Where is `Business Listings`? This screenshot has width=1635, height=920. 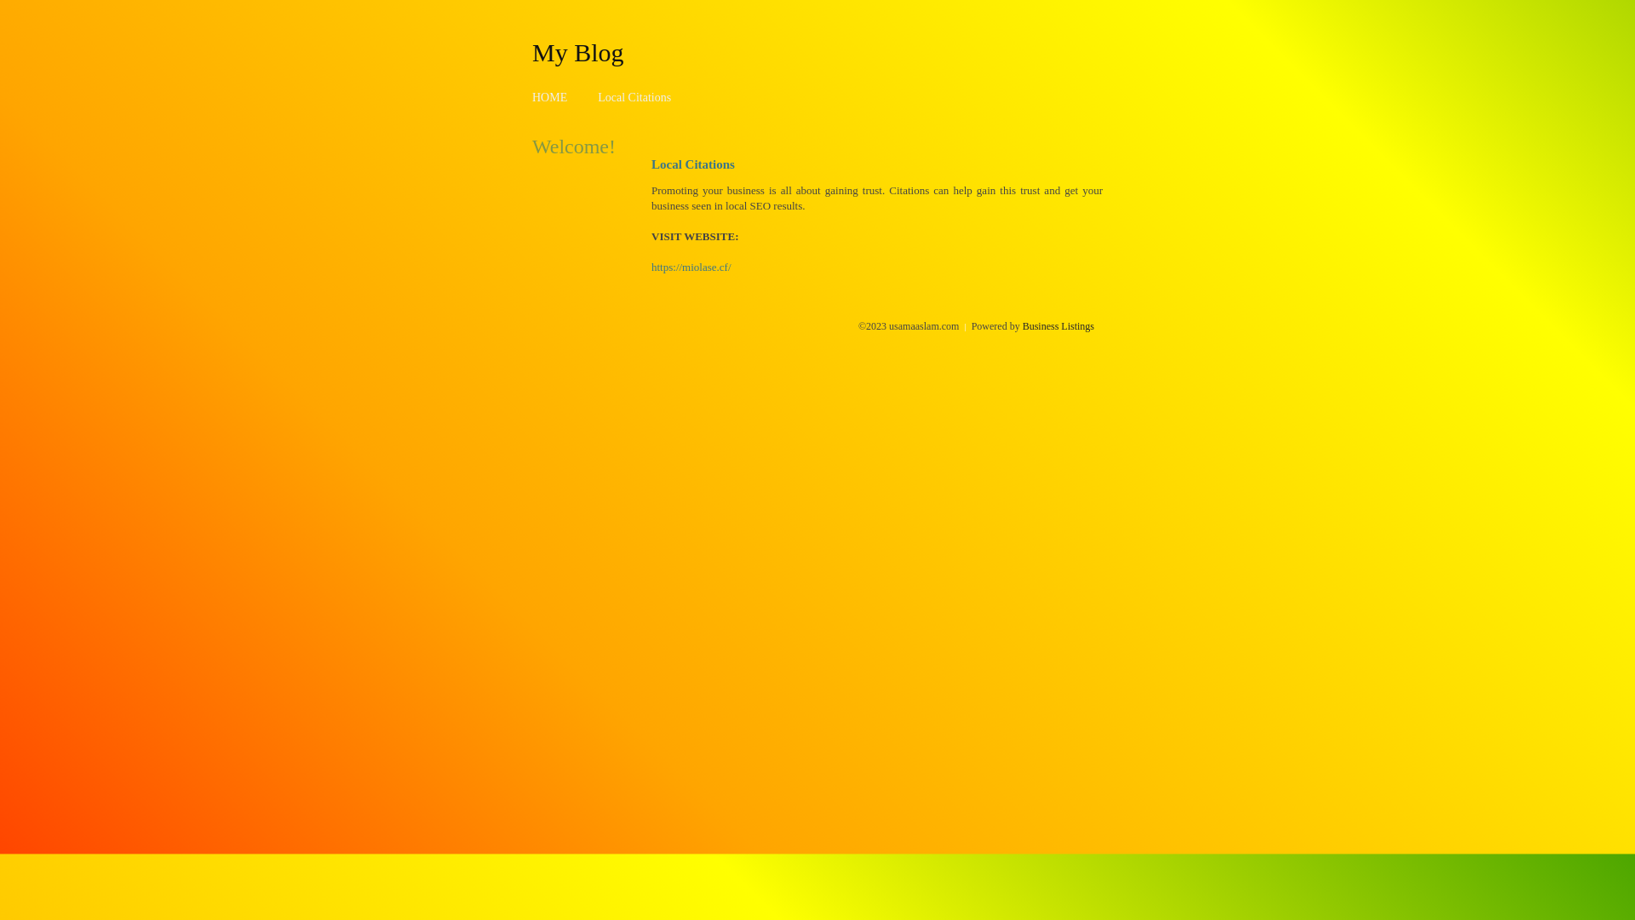
Business Listings is located at coordinates (1058, 326).